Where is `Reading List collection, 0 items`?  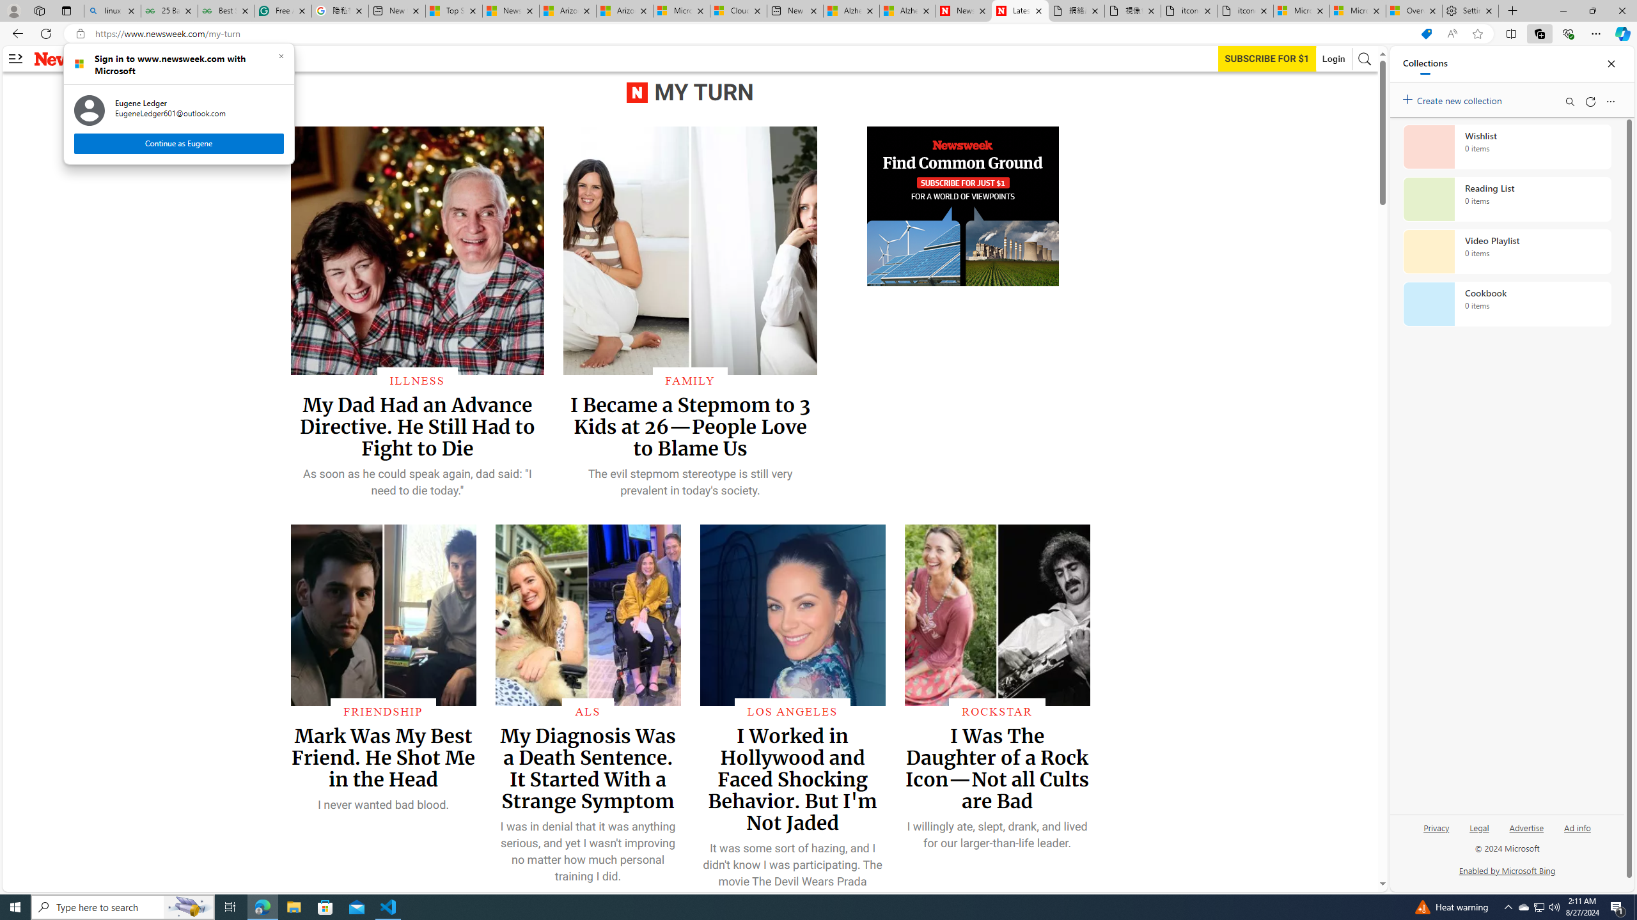
Reading List collection, 0 items is located at coordinates (1507, 199).